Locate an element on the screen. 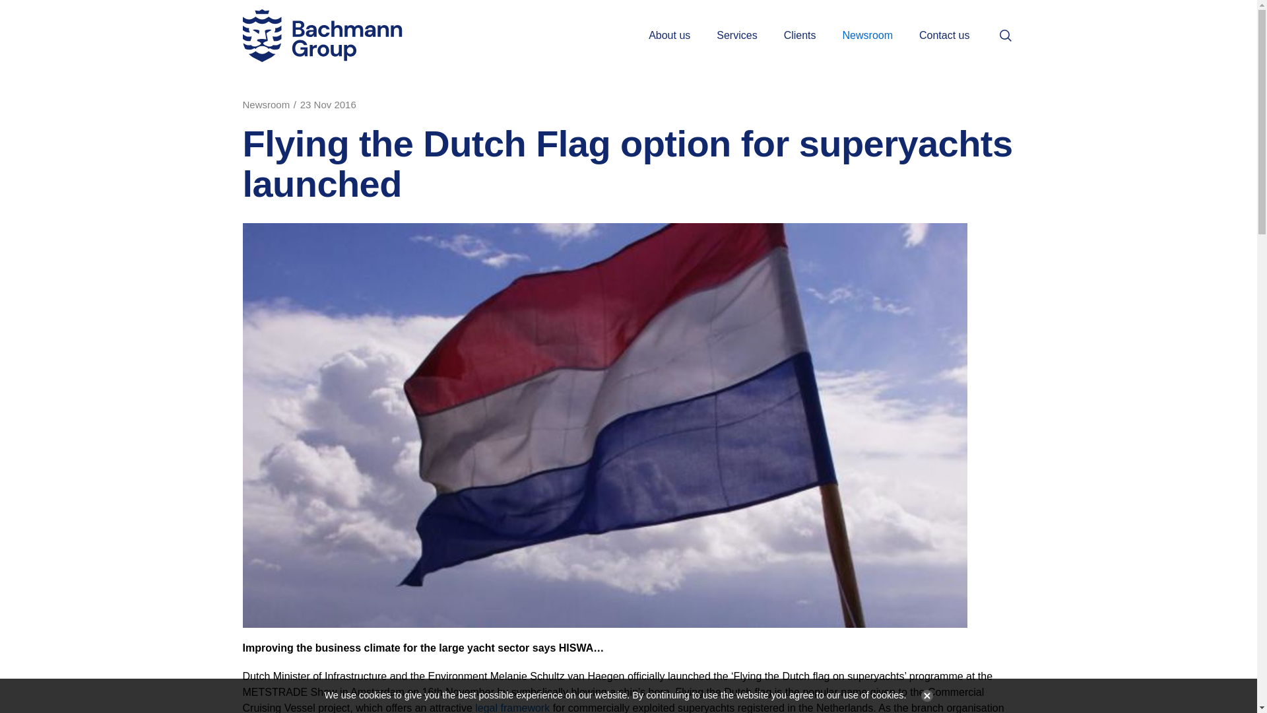 The width and height of the screenshot is (1267, 713). Continue is located at coordinates (924, 696).